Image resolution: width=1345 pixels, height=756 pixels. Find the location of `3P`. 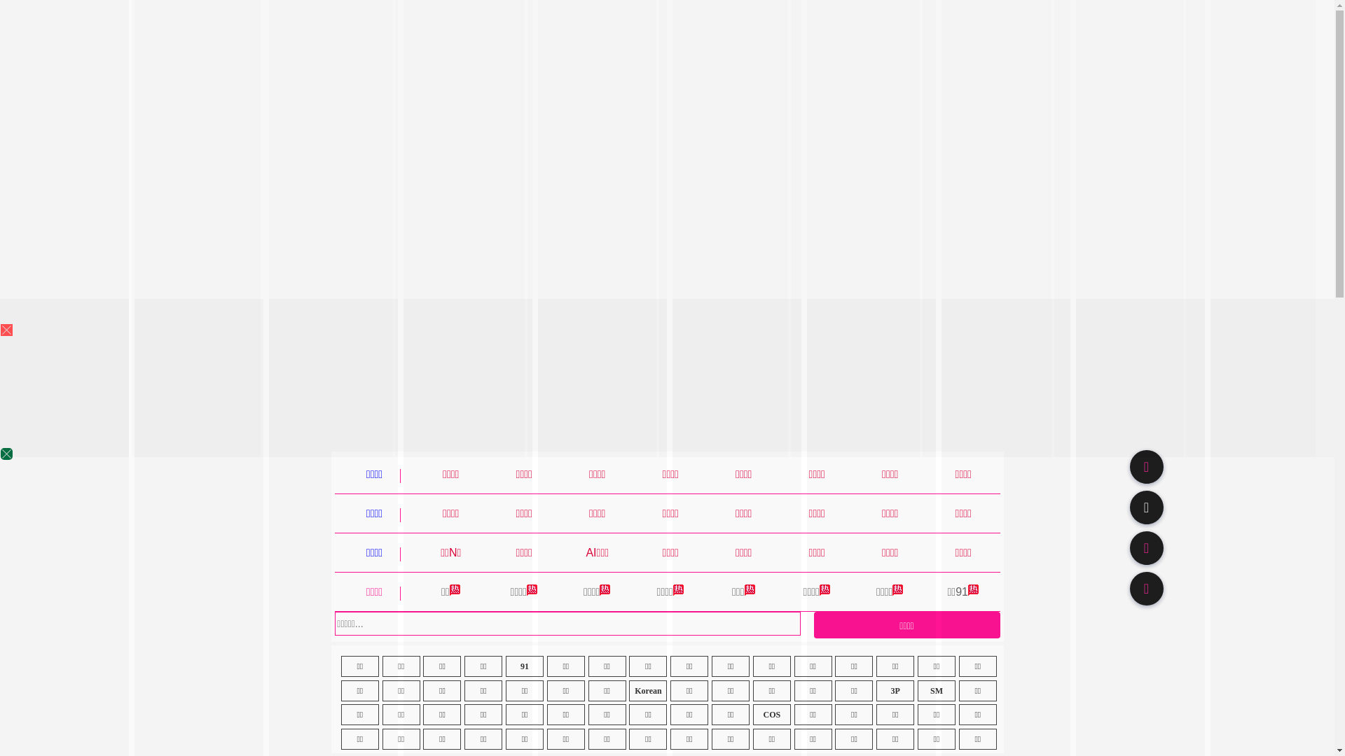

3P is located at coordinates (895, 691).